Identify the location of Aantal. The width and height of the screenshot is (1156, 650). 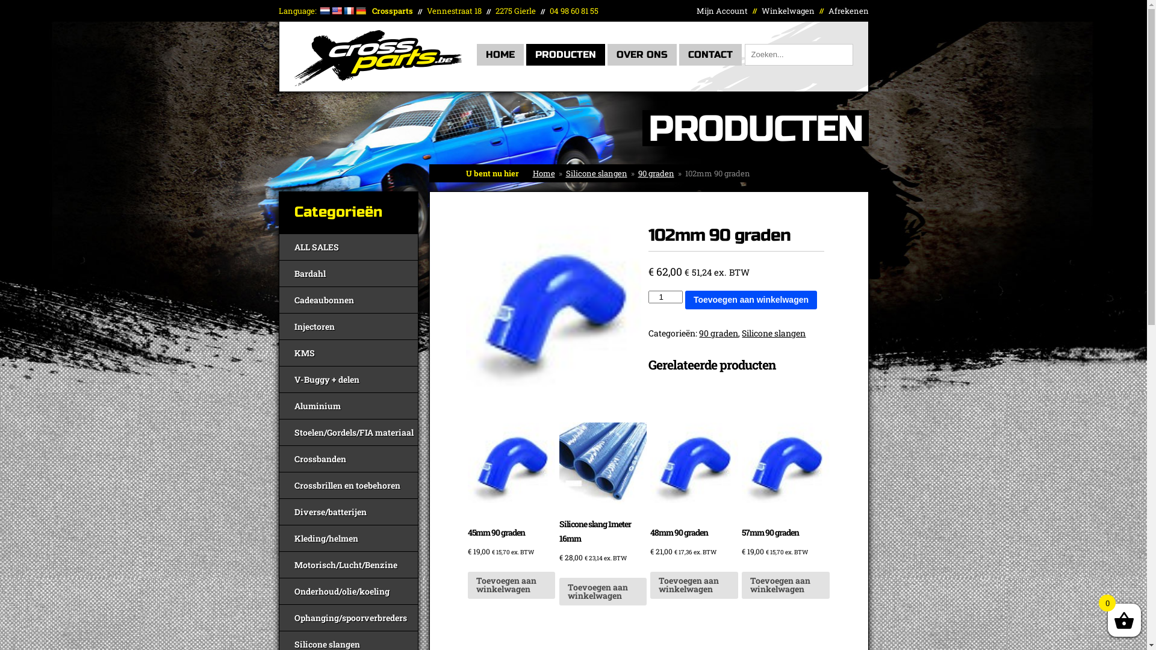
(665, 296).